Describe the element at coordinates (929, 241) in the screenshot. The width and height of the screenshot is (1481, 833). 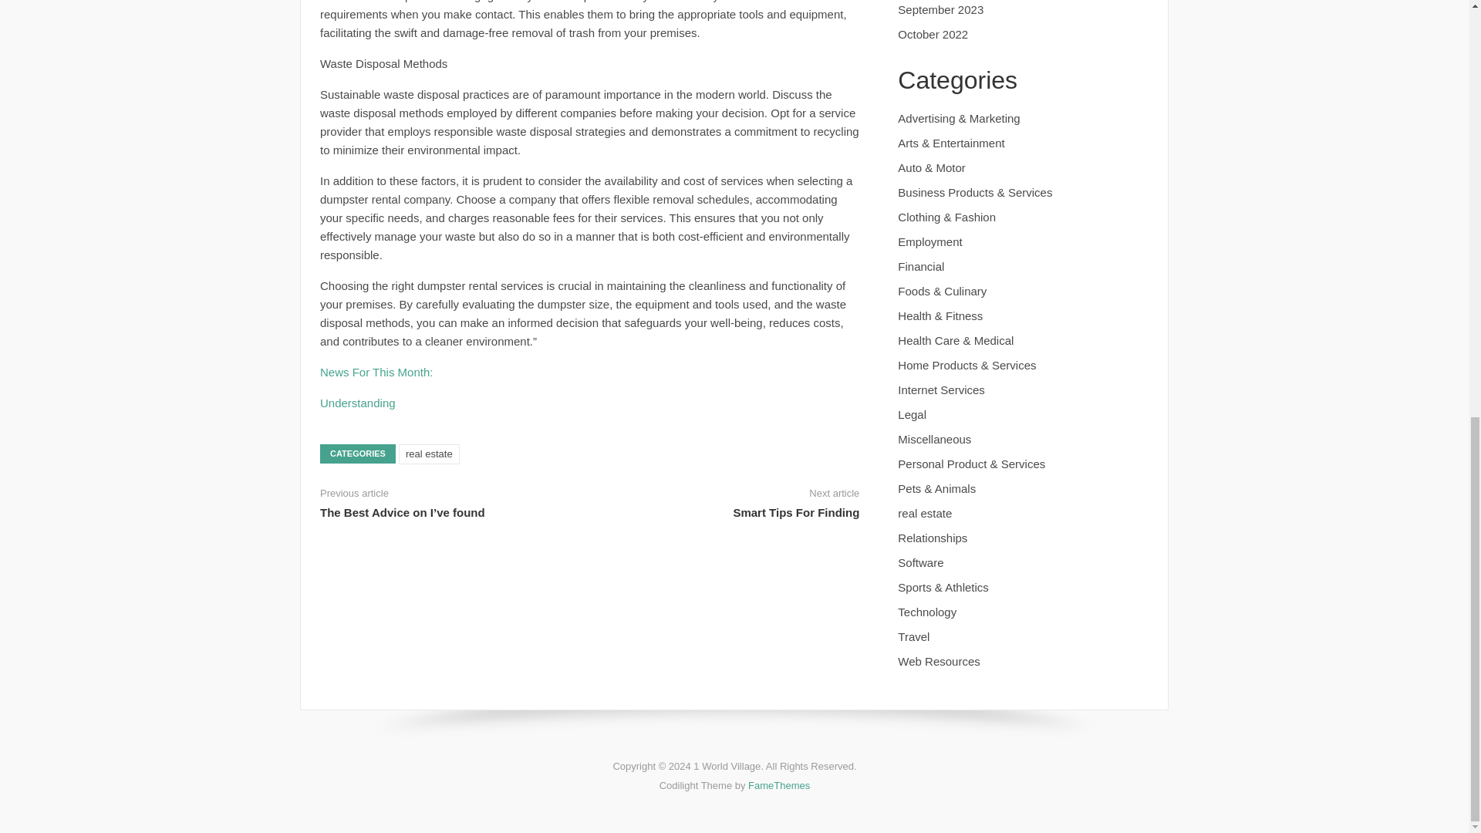
I see `Employment` at that location.